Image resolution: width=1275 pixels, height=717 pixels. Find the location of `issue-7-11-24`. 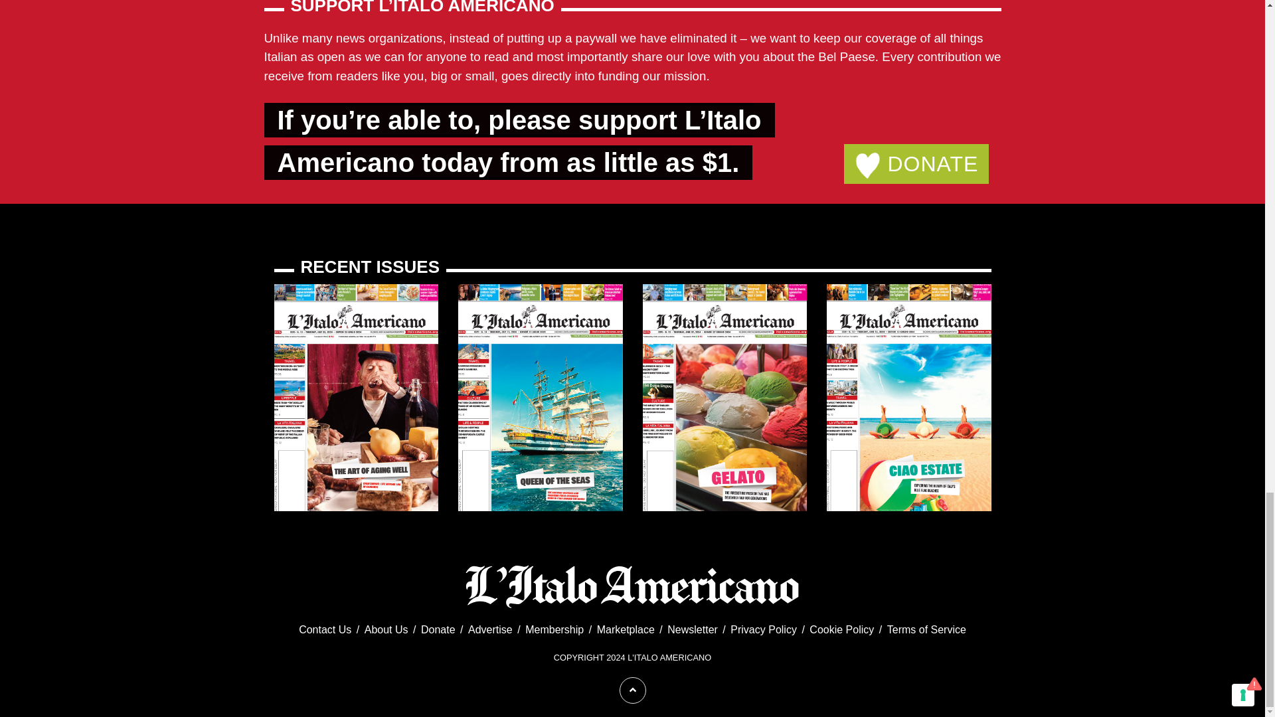

issue-7-11-24 is located at coordinates (541, 397).